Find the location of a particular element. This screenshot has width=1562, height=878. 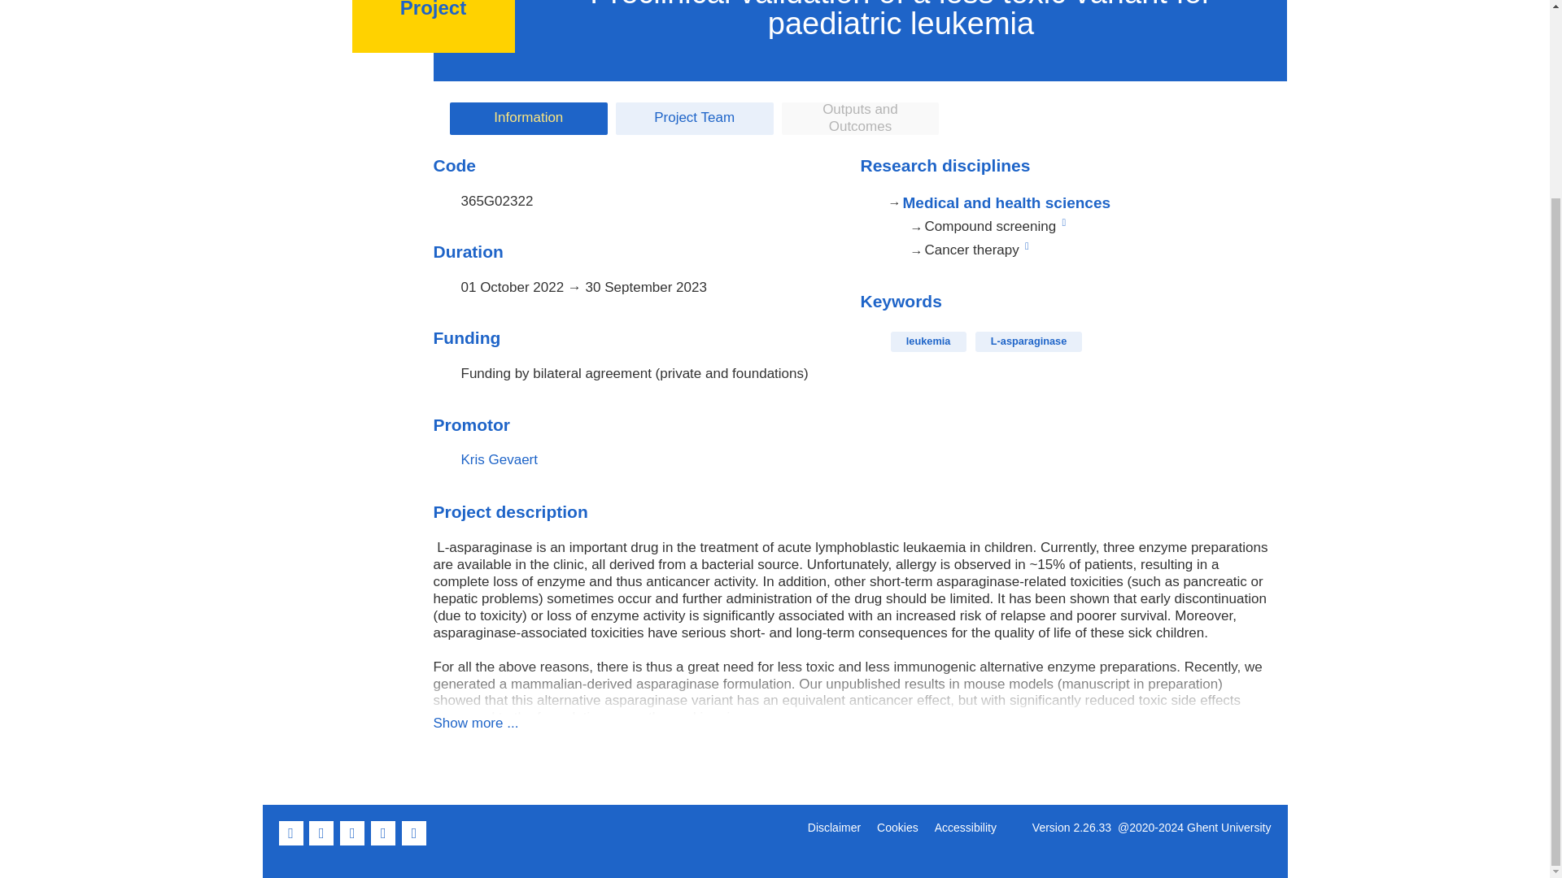

LinkedIn is located at coordinates (353, 842).